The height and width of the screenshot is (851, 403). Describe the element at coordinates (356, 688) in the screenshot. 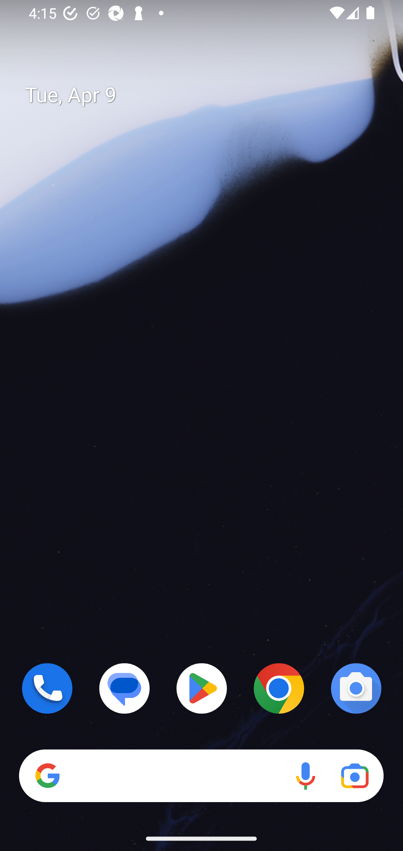

I see `Camera` at that location.